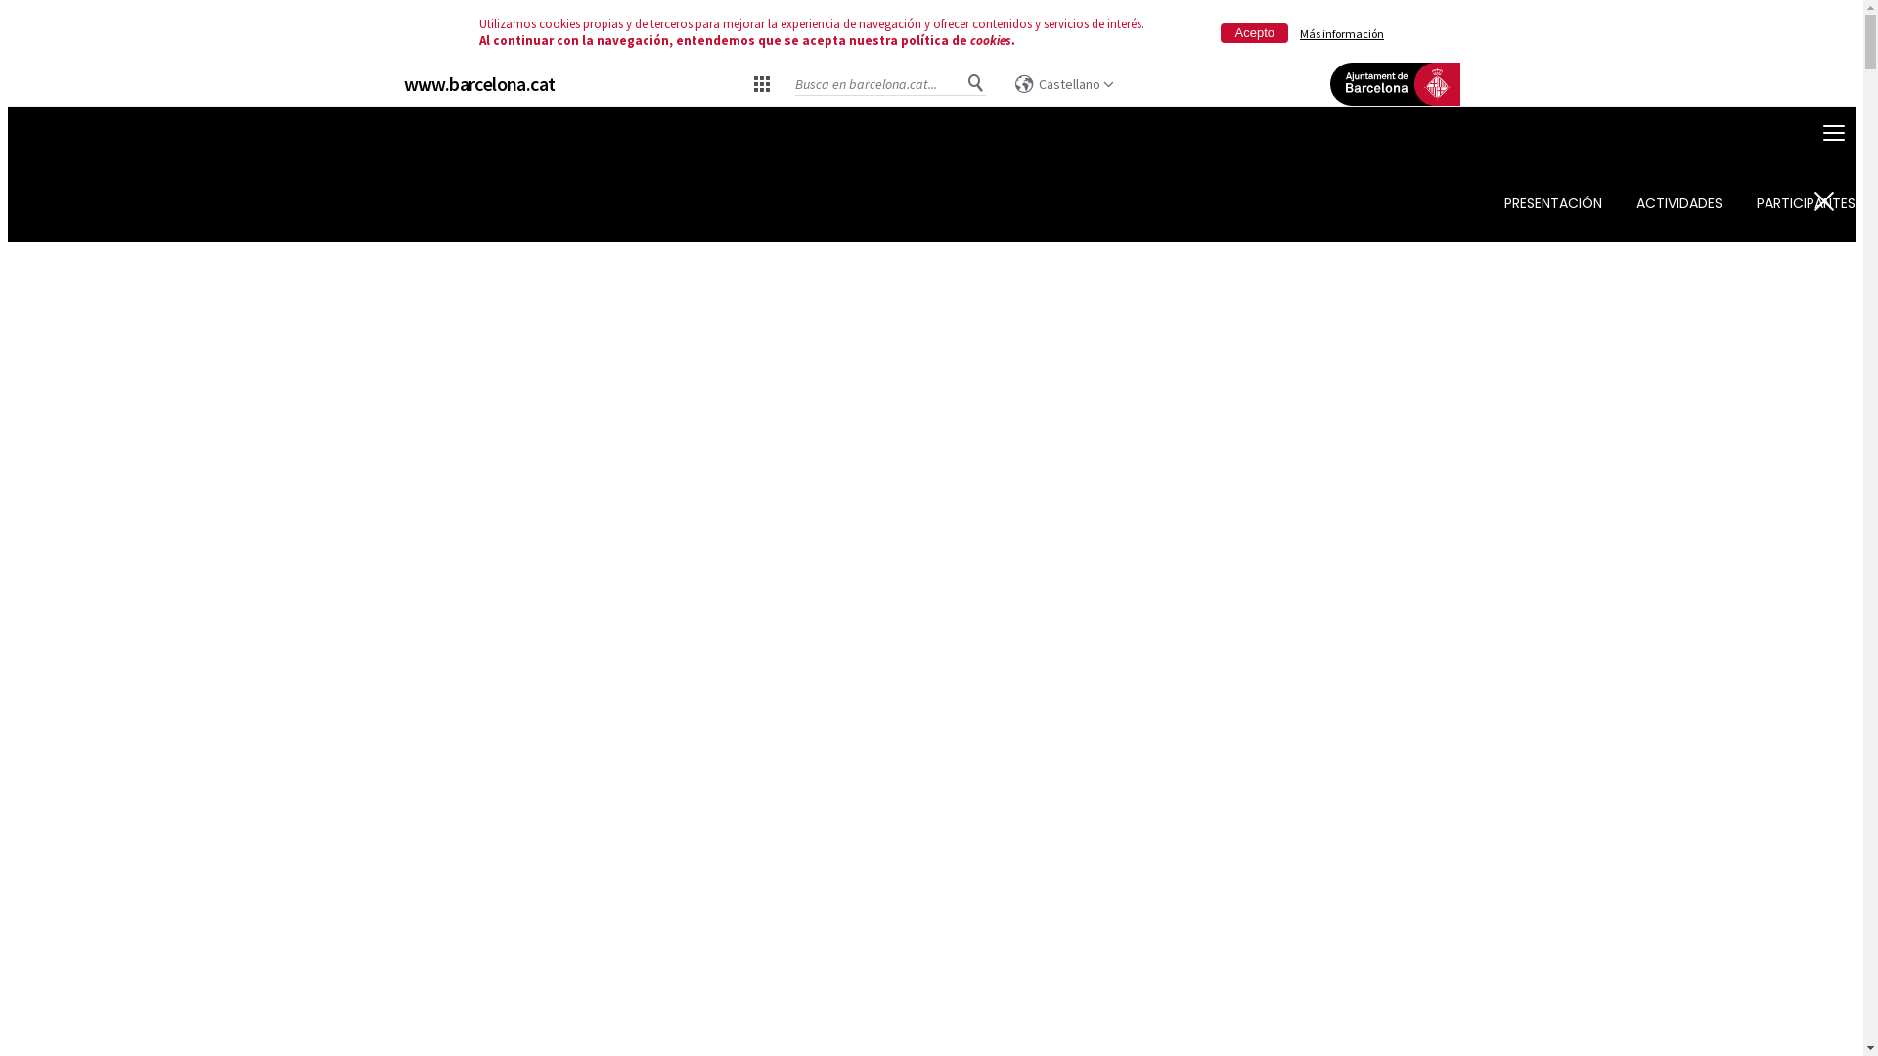  What do you see at coordinates (1254, 33) in the screenshot?
I see `Acepto` at bounding box center [1254, 33].